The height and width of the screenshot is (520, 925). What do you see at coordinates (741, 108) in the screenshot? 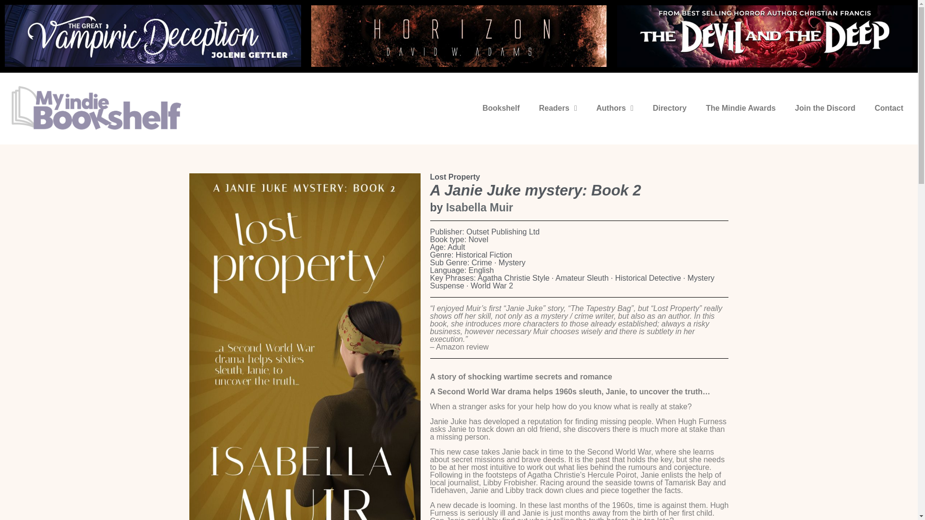
I see `The Mindie Awards` at bounding box center [741, 108].